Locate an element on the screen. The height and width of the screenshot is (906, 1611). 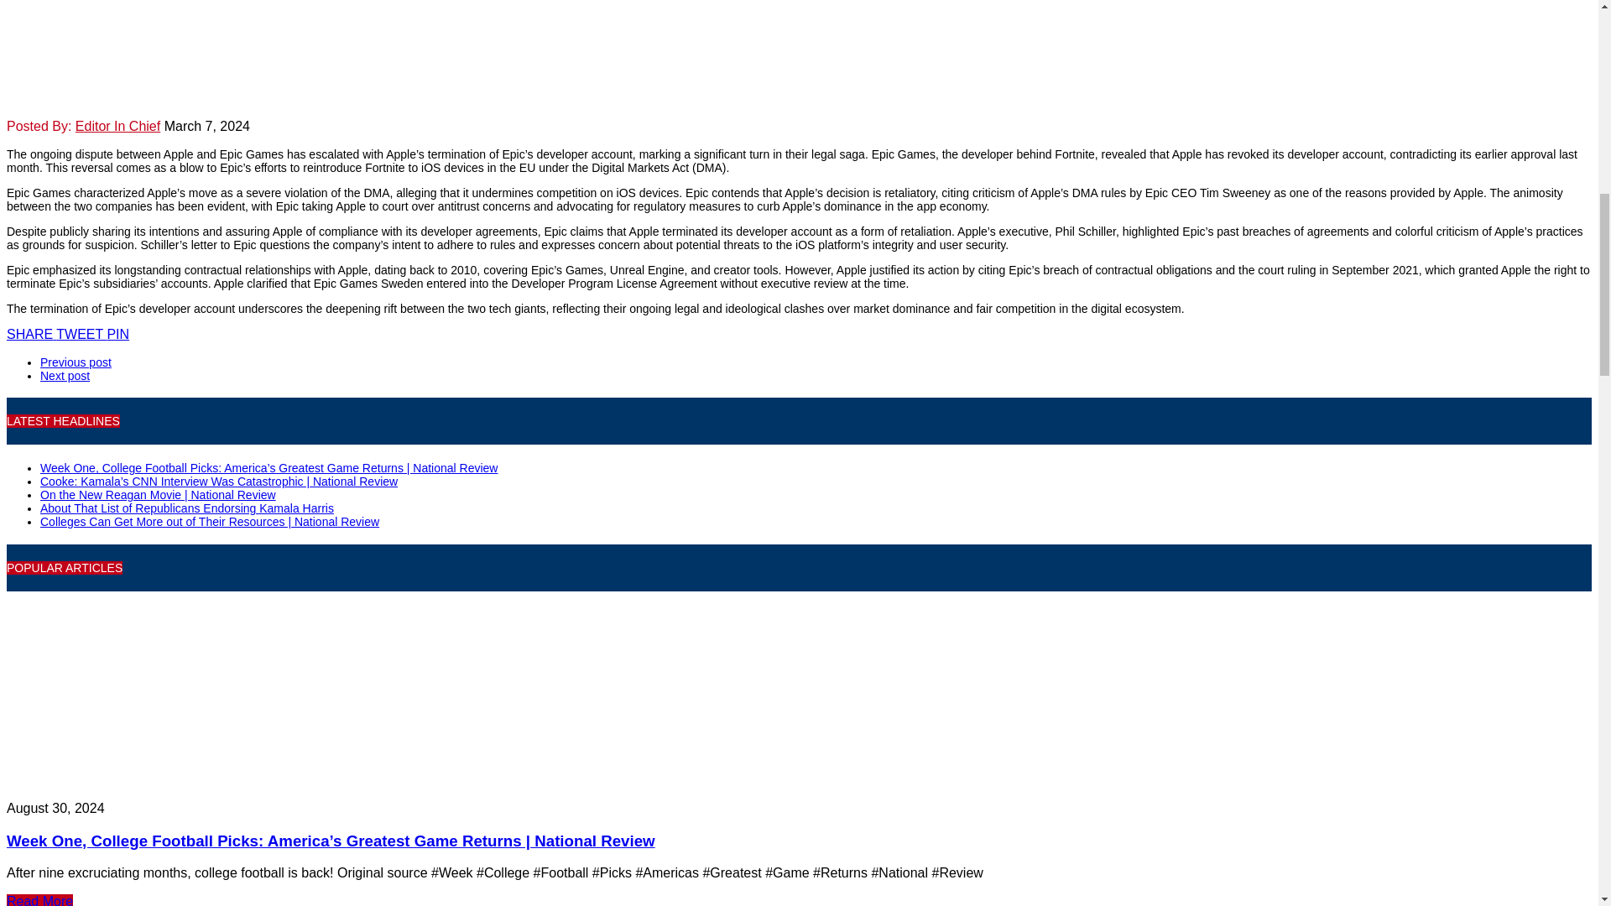
TWEET is located at coordinates (81, 334).